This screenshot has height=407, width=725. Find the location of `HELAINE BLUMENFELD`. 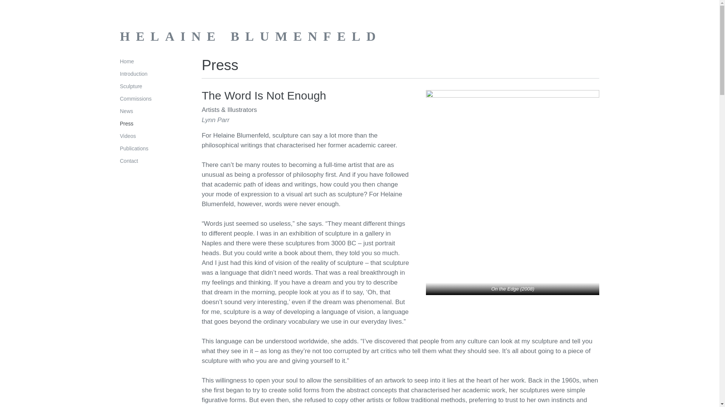

HELAINE BLUMENFELD is located at coordinates (251, 36).